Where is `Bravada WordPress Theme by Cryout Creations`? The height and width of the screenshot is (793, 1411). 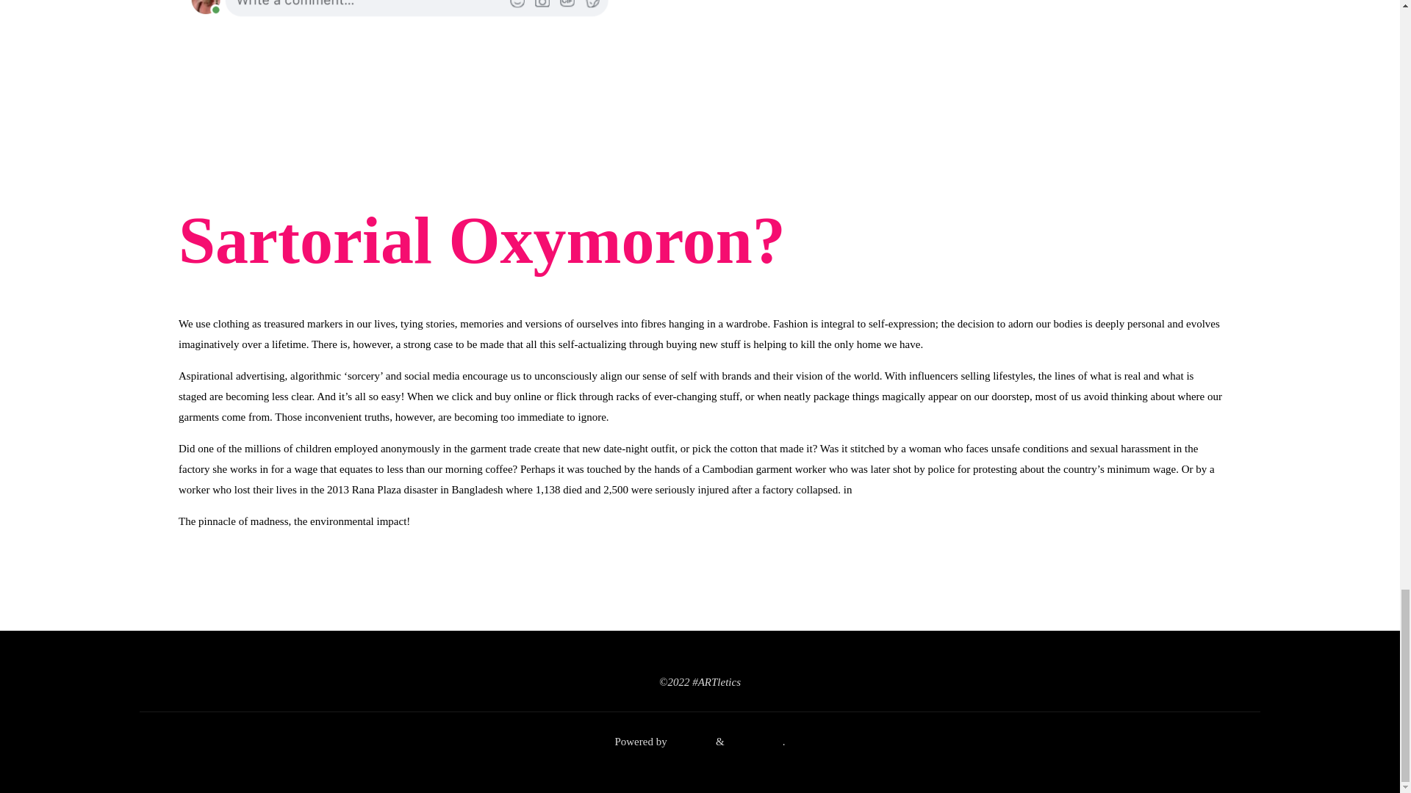 Bravada WordPress Theme by Cryout Creations is located at coordinates (691, 742).